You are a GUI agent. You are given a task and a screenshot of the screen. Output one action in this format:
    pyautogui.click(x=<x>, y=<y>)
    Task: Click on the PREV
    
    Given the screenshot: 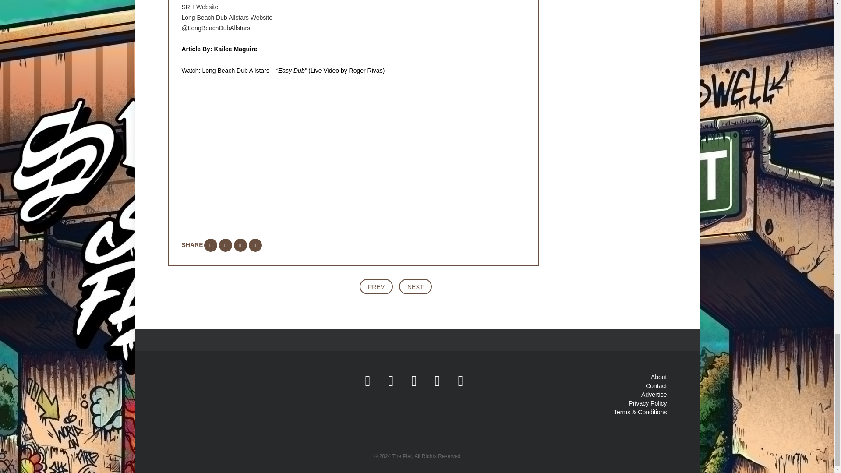 What is the action you would take?
    pyautogui.click(x=376, y=286)
    